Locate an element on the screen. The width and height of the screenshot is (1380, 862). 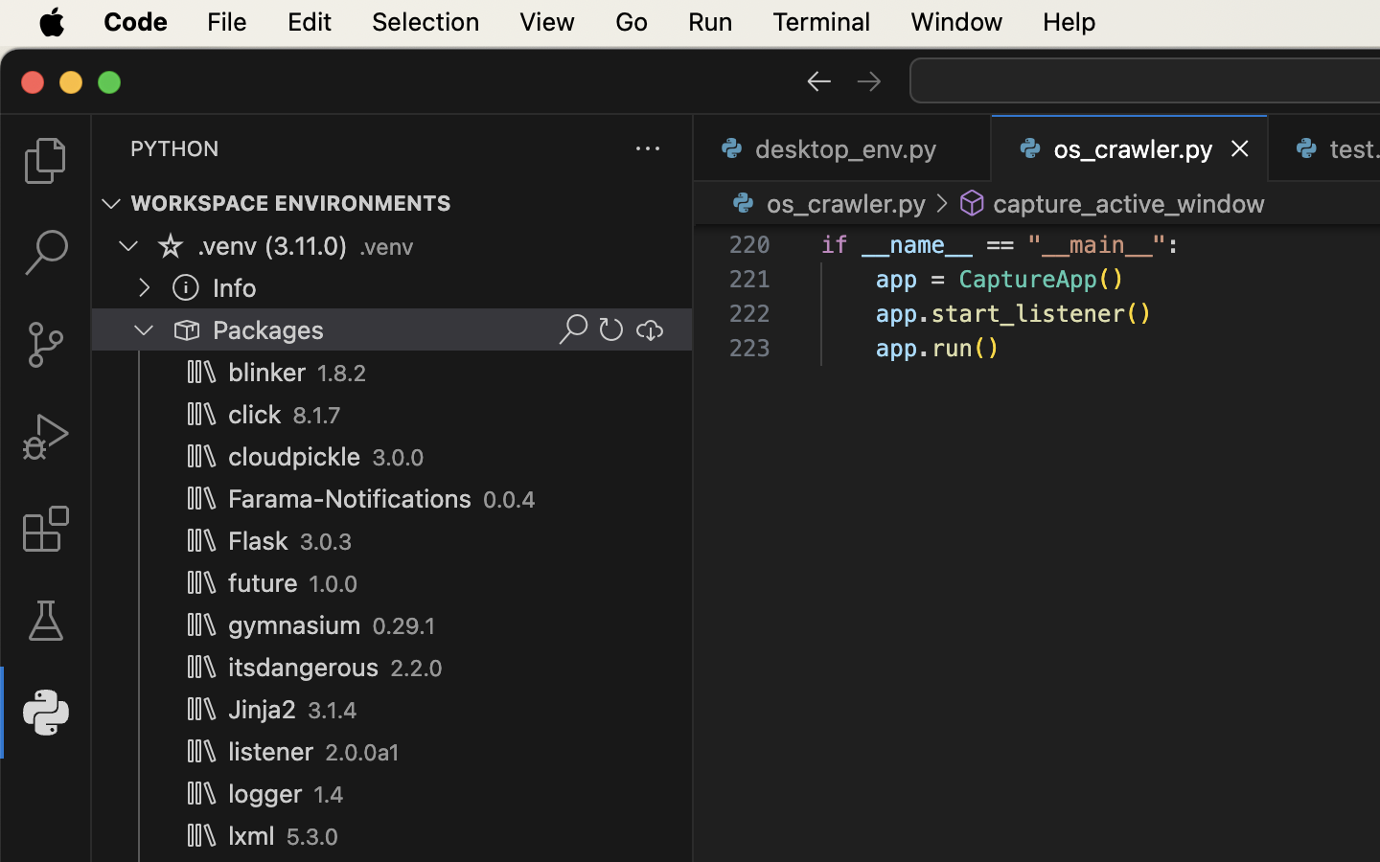
 is located at coordinates (201, 498).